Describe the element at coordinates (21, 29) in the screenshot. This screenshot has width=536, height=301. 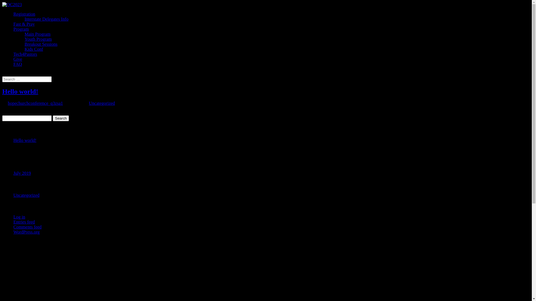
I see `Program` at that location.